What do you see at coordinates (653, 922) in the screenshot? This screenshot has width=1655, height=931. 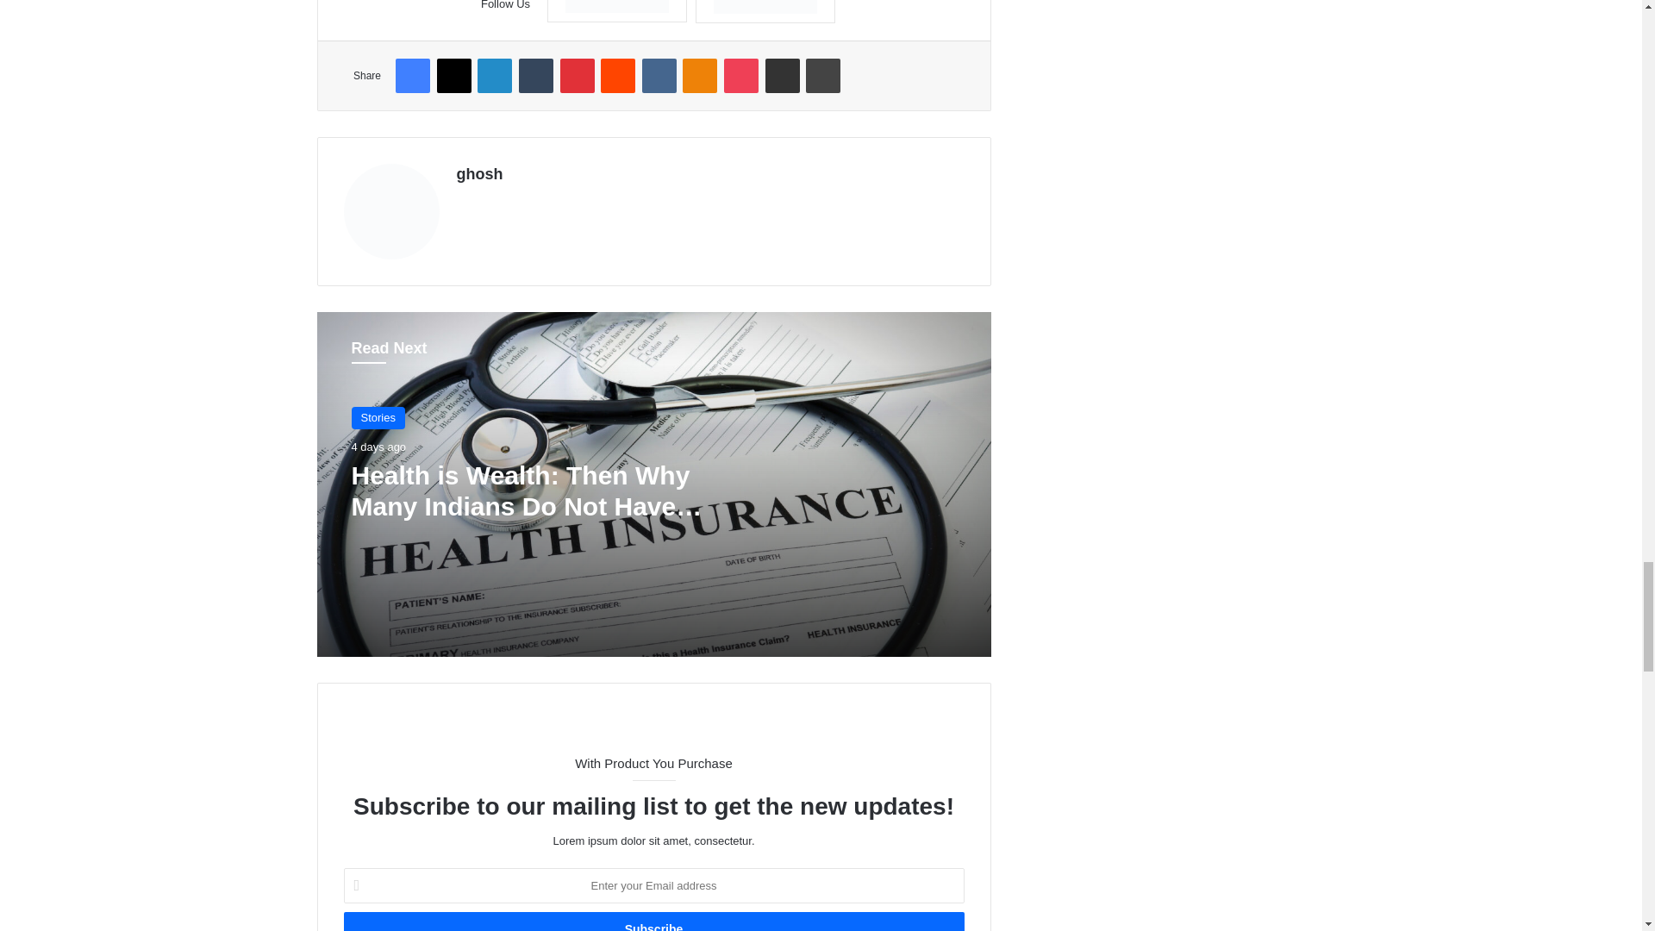 I see `Subscribe` at bounding box center [653, 922].